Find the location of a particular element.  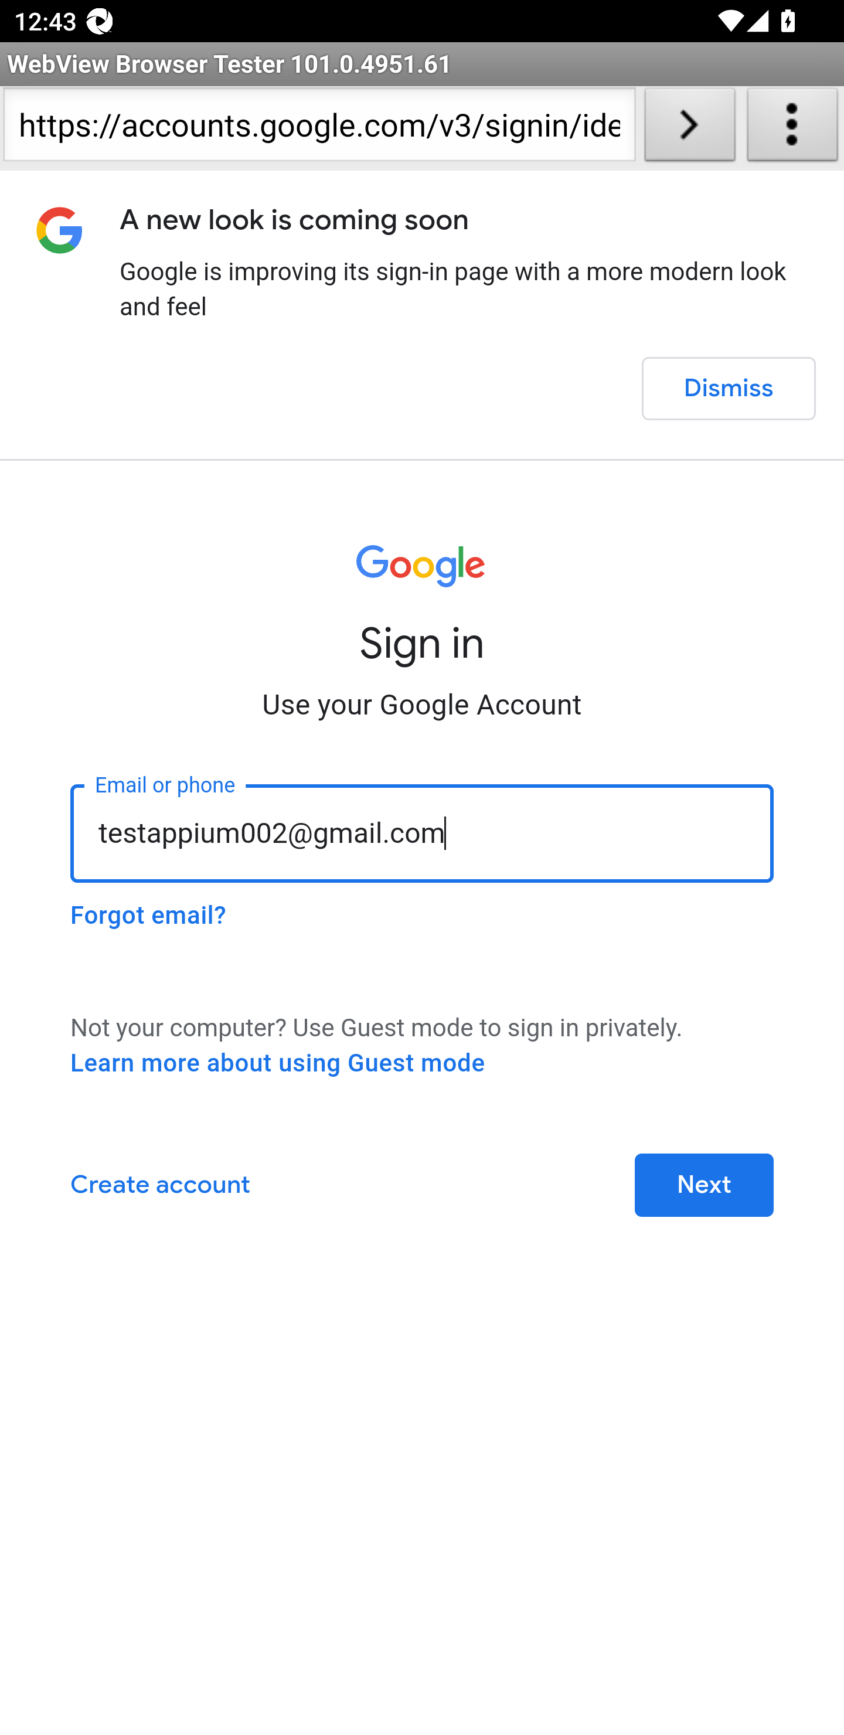

About WebView is located at coordinates (792, 128).